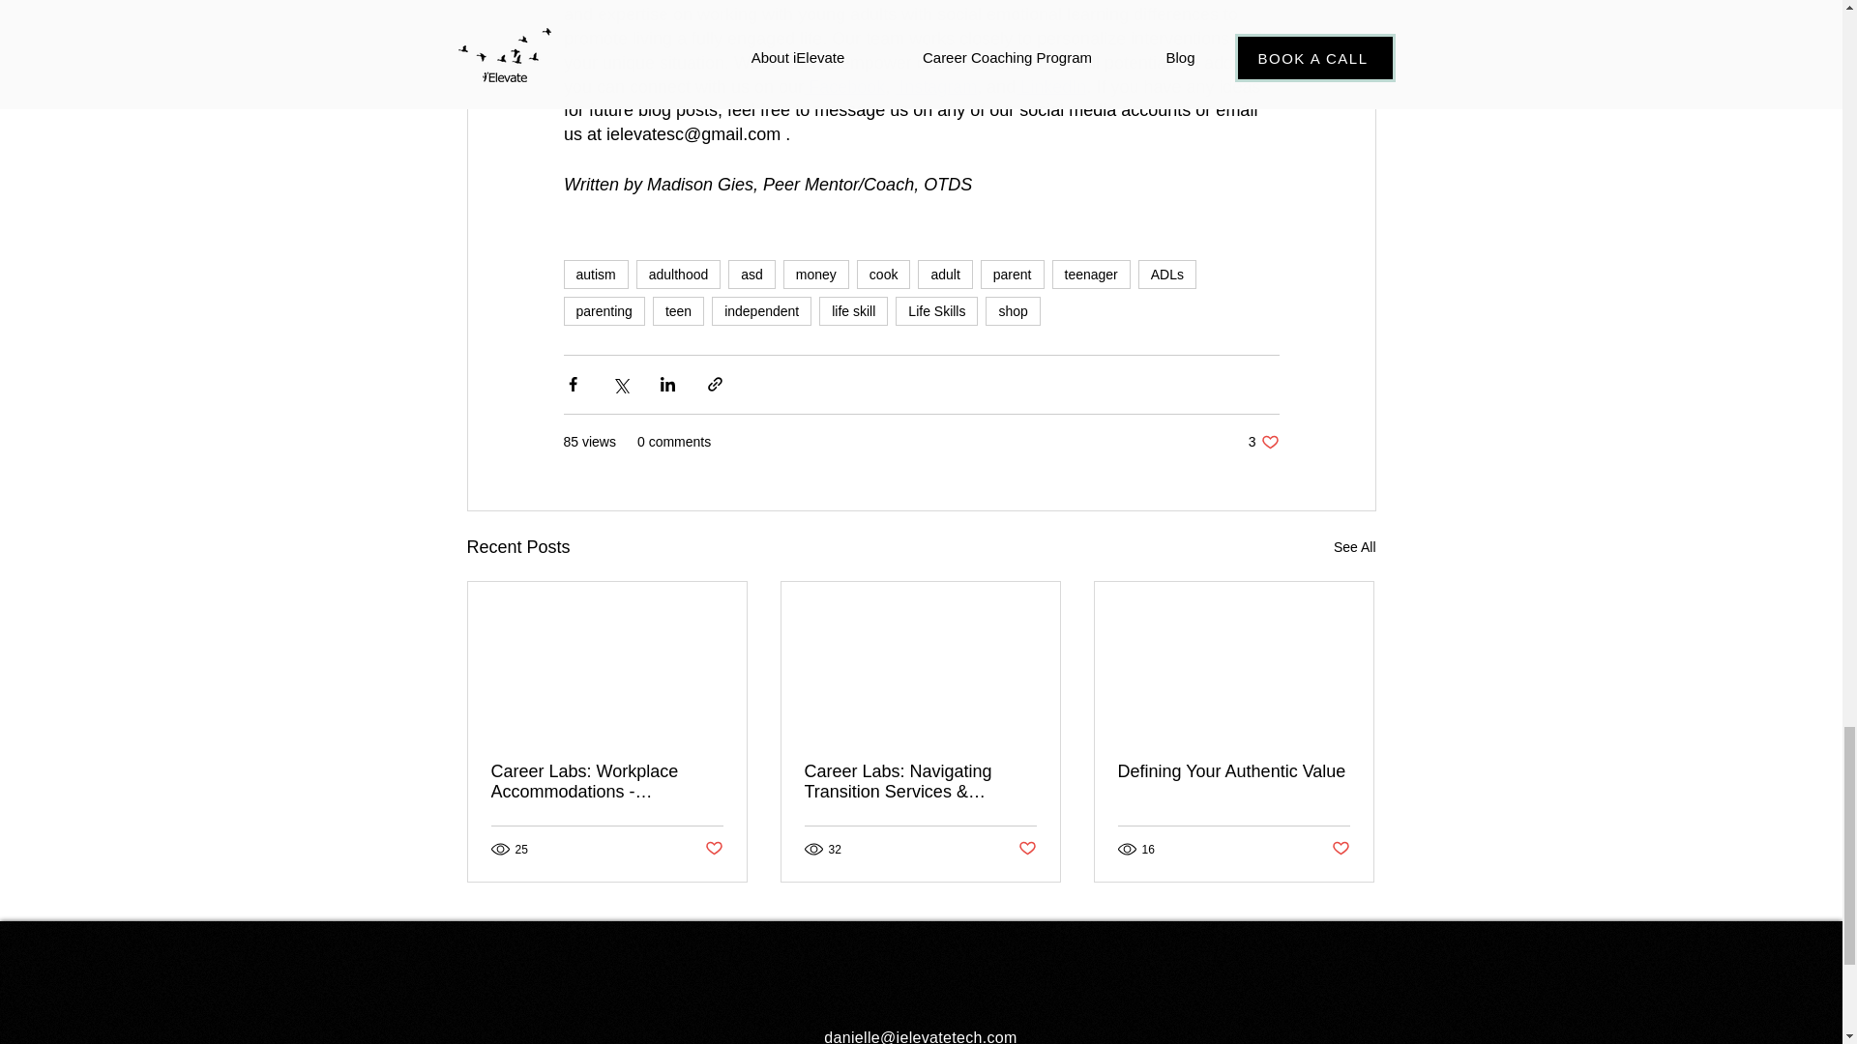 Image resolution: width=1857 pixels, height=1044 pixels. Describe the element at coordinates (935, 87) in the screenshot. I see ` Instagram` at that location.